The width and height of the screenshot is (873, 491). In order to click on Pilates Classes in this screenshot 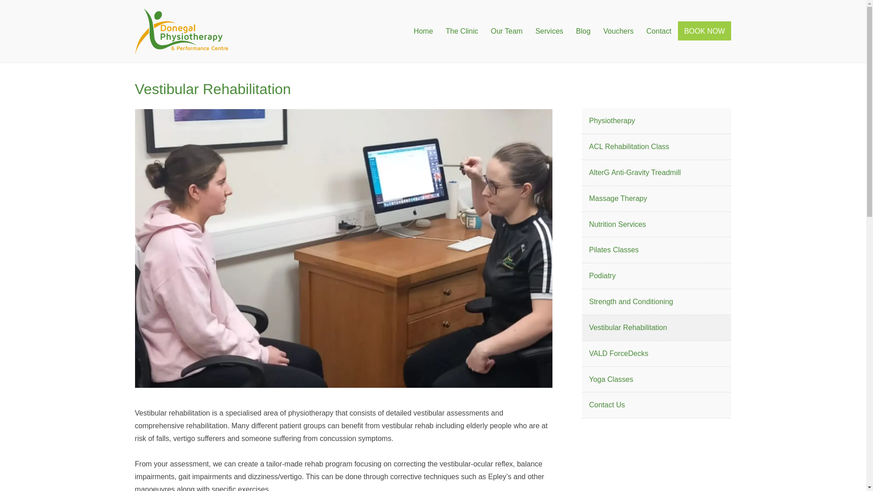, I will do `click(657, 250)`.